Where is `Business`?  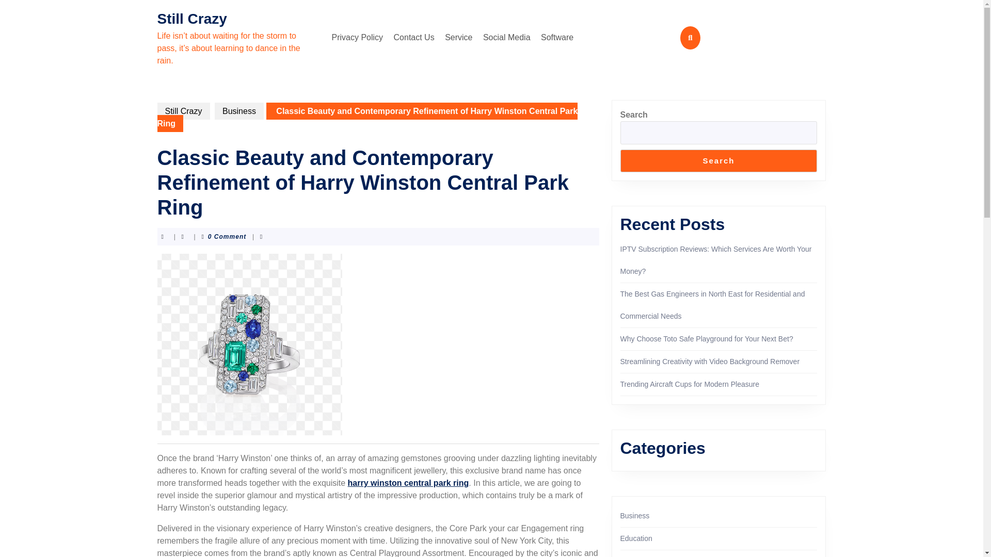
Business is located at coordinates (635, 516).